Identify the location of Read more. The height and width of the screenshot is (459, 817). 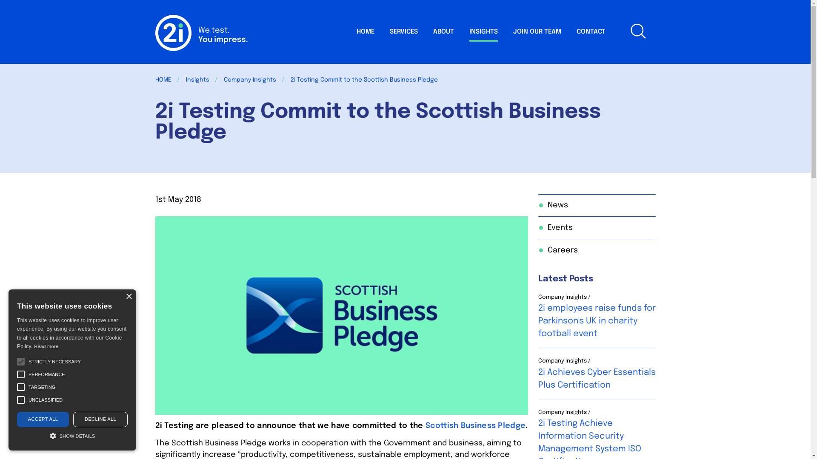
(46, 346).